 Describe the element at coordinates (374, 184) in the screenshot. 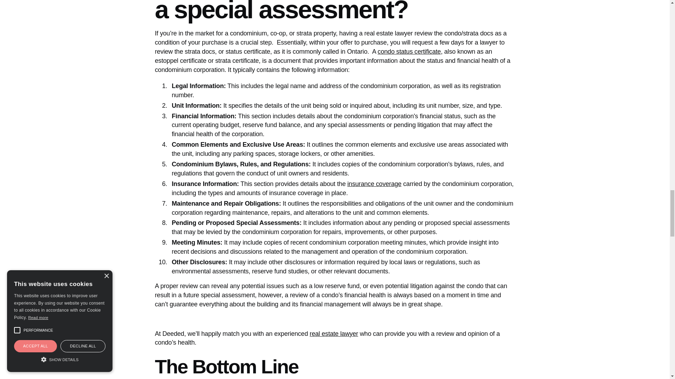

I see `insurance coverage` at that location.